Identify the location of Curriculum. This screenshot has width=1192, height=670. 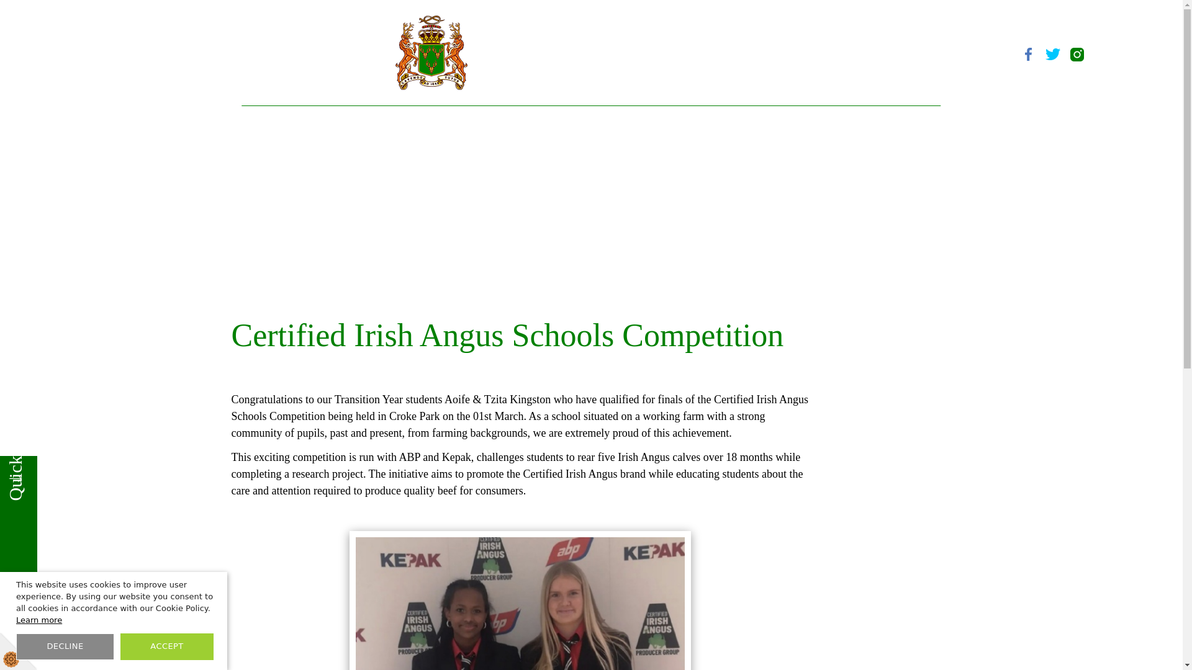
(394, 120).